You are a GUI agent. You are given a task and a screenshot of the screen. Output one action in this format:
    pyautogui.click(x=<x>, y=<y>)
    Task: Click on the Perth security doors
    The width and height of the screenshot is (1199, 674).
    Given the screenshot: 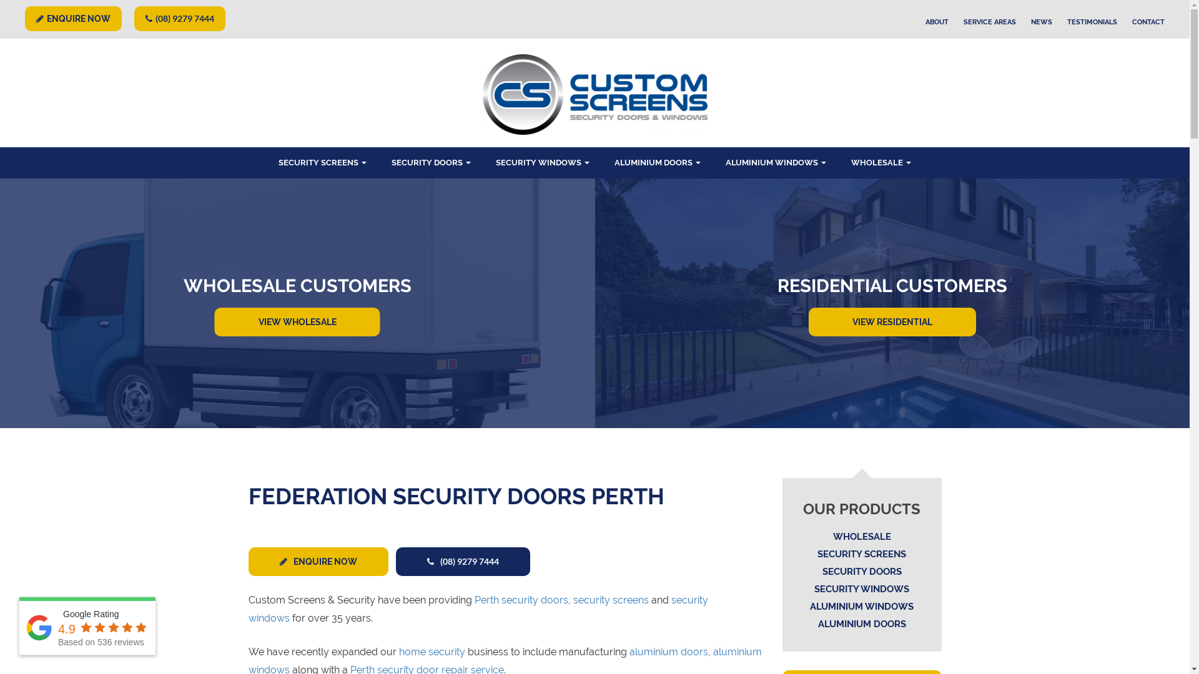 What is the action you would take?
    pyautogui.click(x=521, y=600)
    